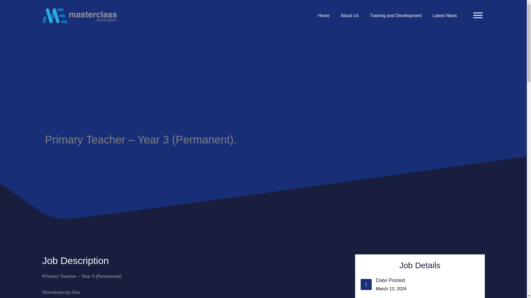  Describe the element at coordinates (350, 15) in the screenshot. I see `About Us` at that location.